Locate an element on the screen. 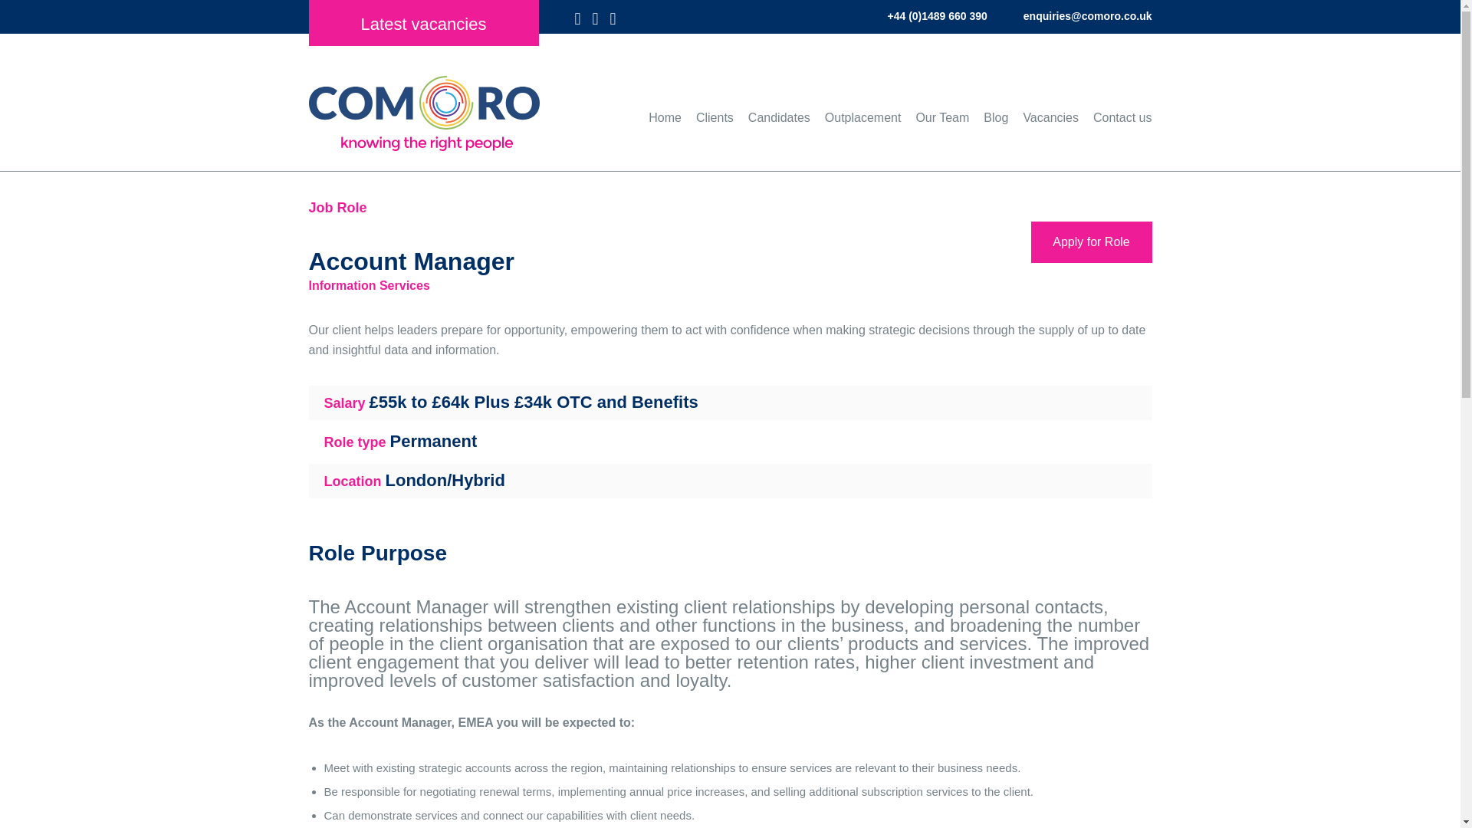  Apply for Role is located at coordinates (1090, 242).